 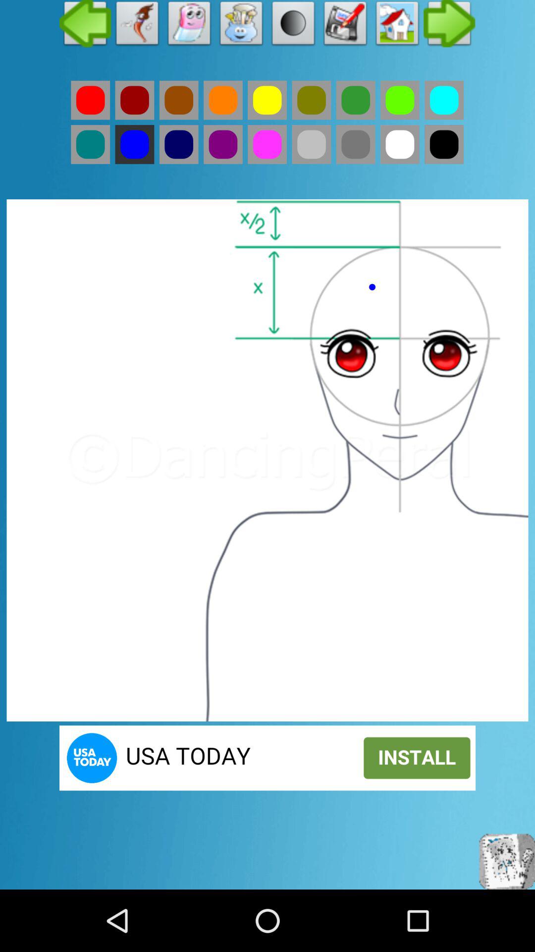 What do you see at coordinates (356, 144) in the screenshot?
I see `select color` at bounding box center [356, 144].